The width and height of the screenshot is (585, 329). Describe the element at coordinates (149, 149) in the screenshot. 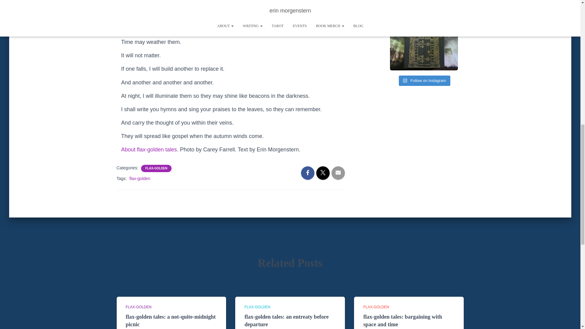

I see `About flax-golden tales` at that location.